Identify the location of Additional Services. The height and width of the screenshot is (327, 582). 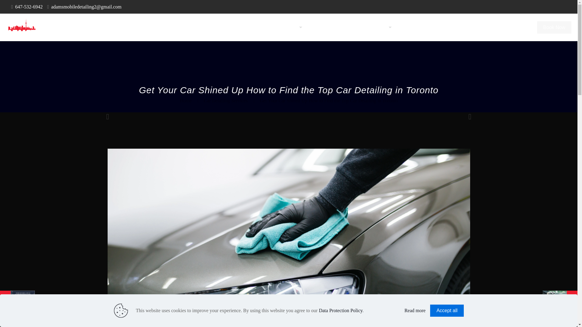
(332, 27).